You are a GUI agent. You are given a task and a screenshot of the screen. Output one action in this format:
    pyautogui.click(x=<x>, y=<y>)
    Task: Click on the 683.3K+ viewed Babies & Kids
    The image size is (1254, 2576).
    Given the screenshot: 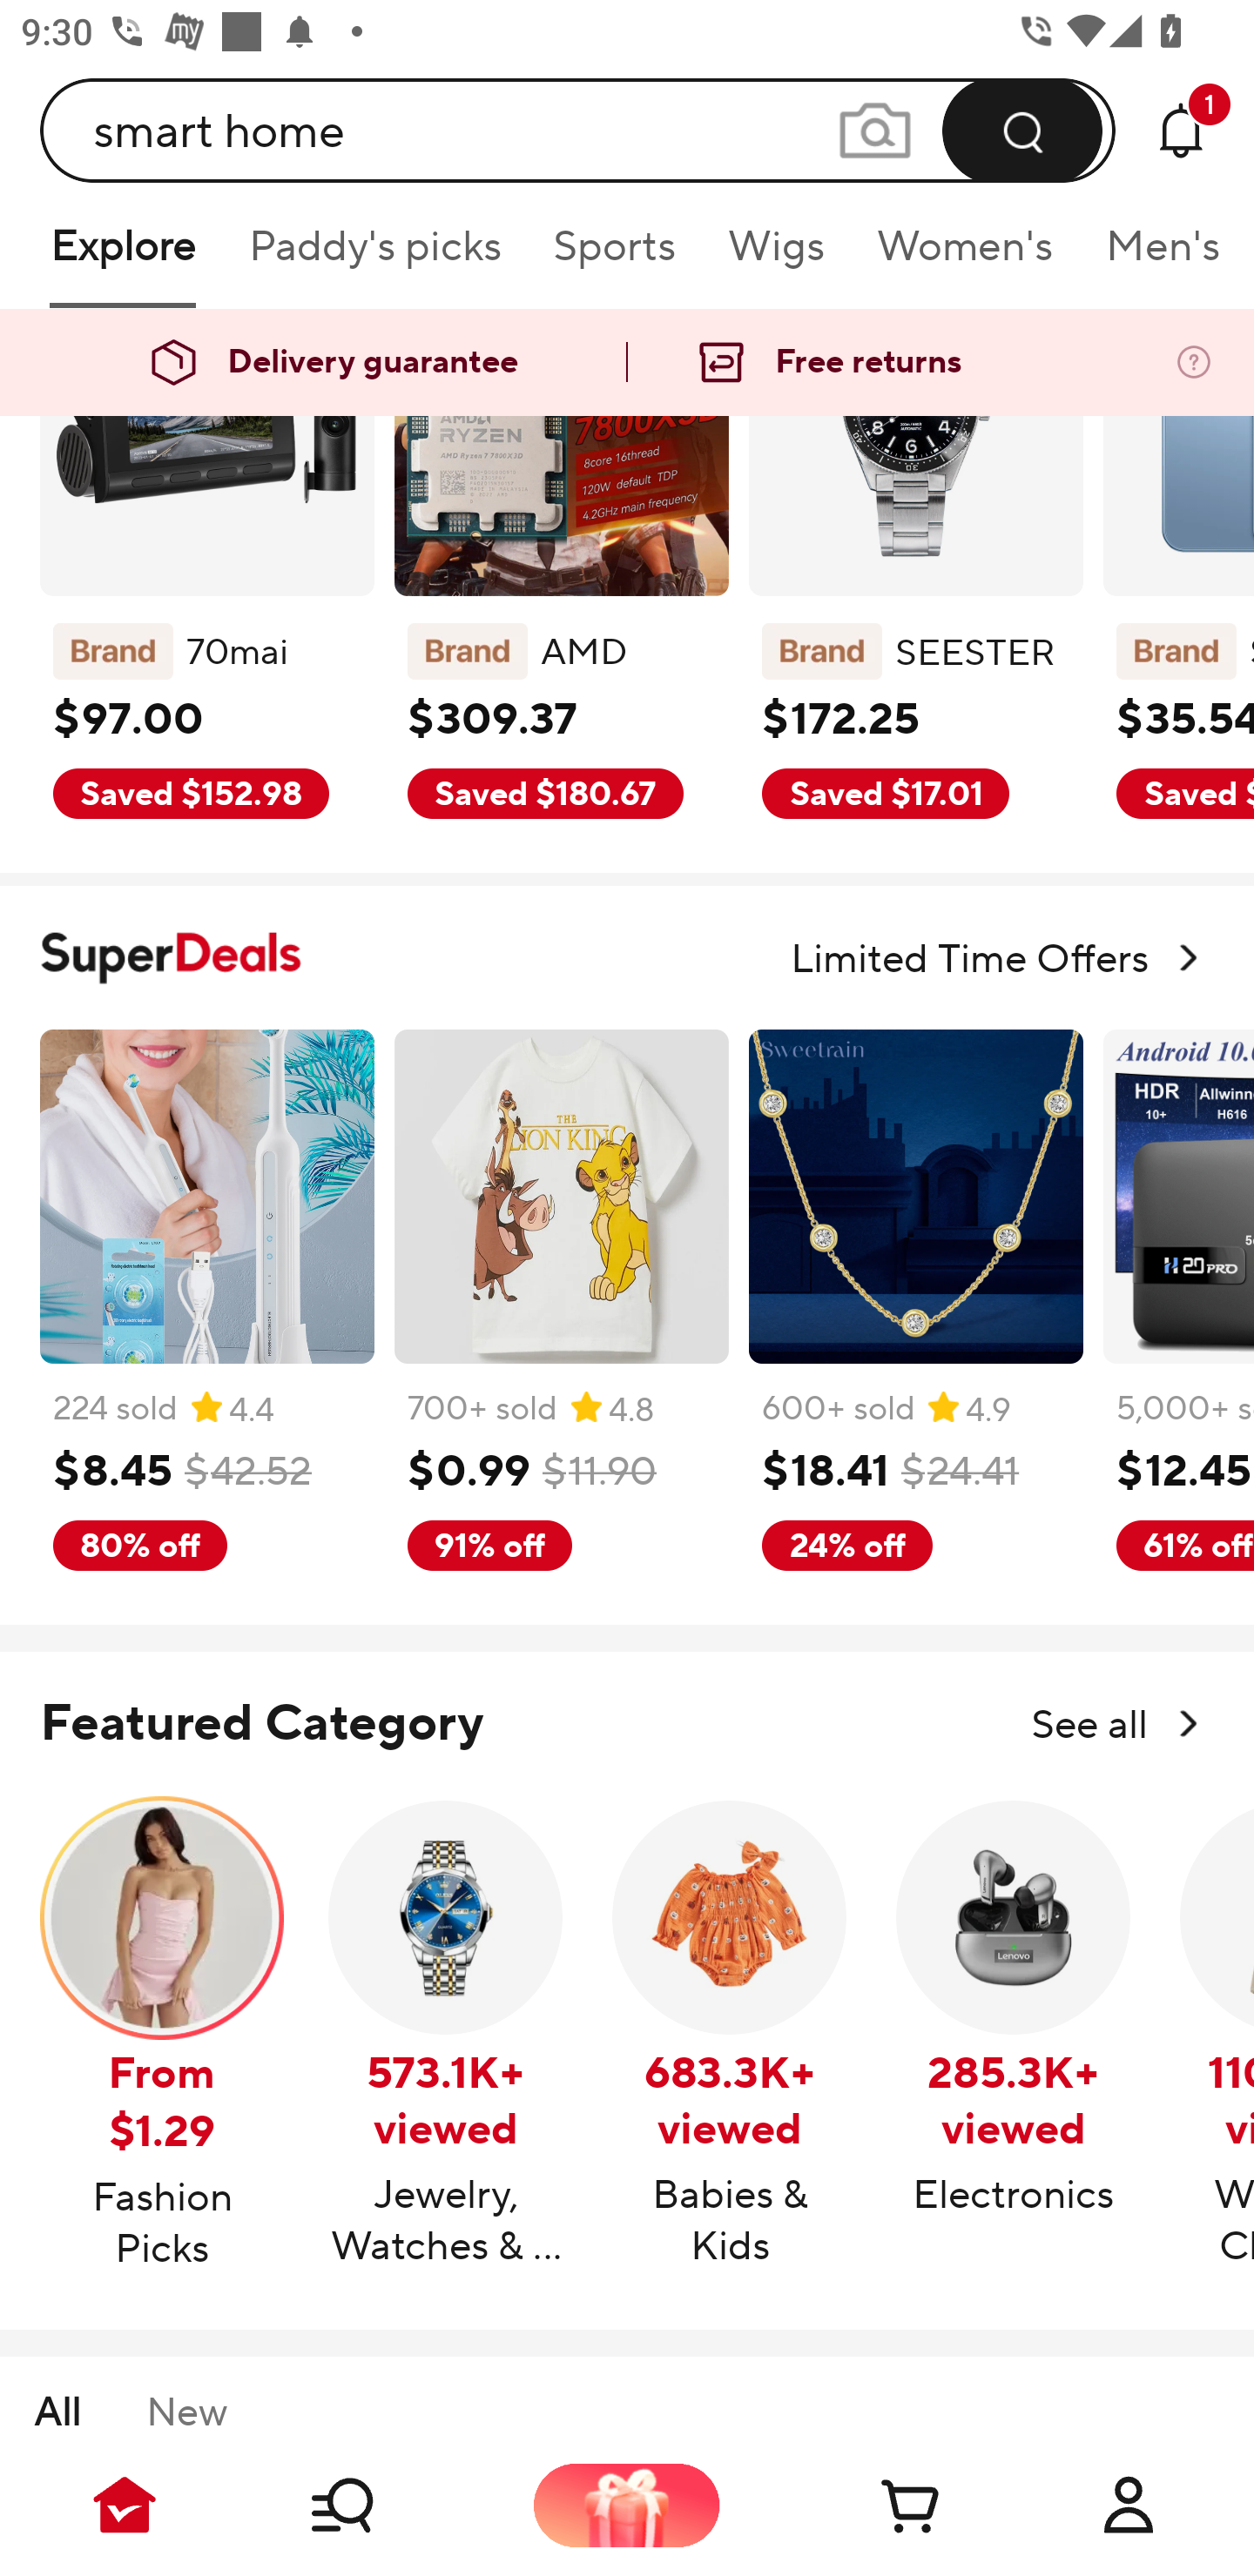 What is the action you would take?
    pyautogui.click(x=730, y=2035)
    